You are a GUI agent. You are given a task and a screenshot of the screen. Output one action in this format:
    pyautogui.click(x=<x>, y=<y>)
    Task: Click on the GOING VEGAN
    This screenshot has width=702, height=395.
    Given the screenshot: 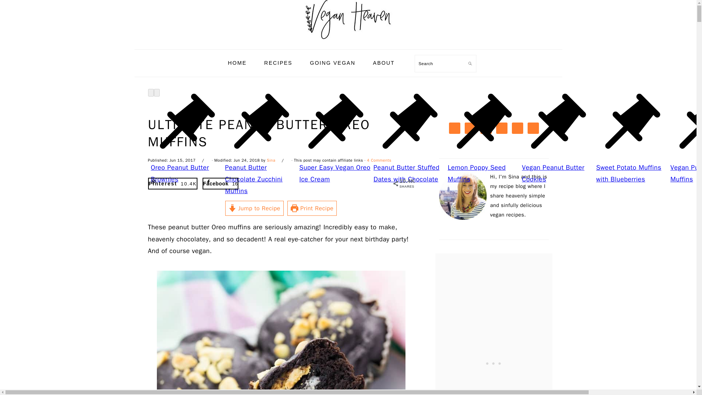 What is the action you would take?
    pyautogui.click(x=333, y=63)
    